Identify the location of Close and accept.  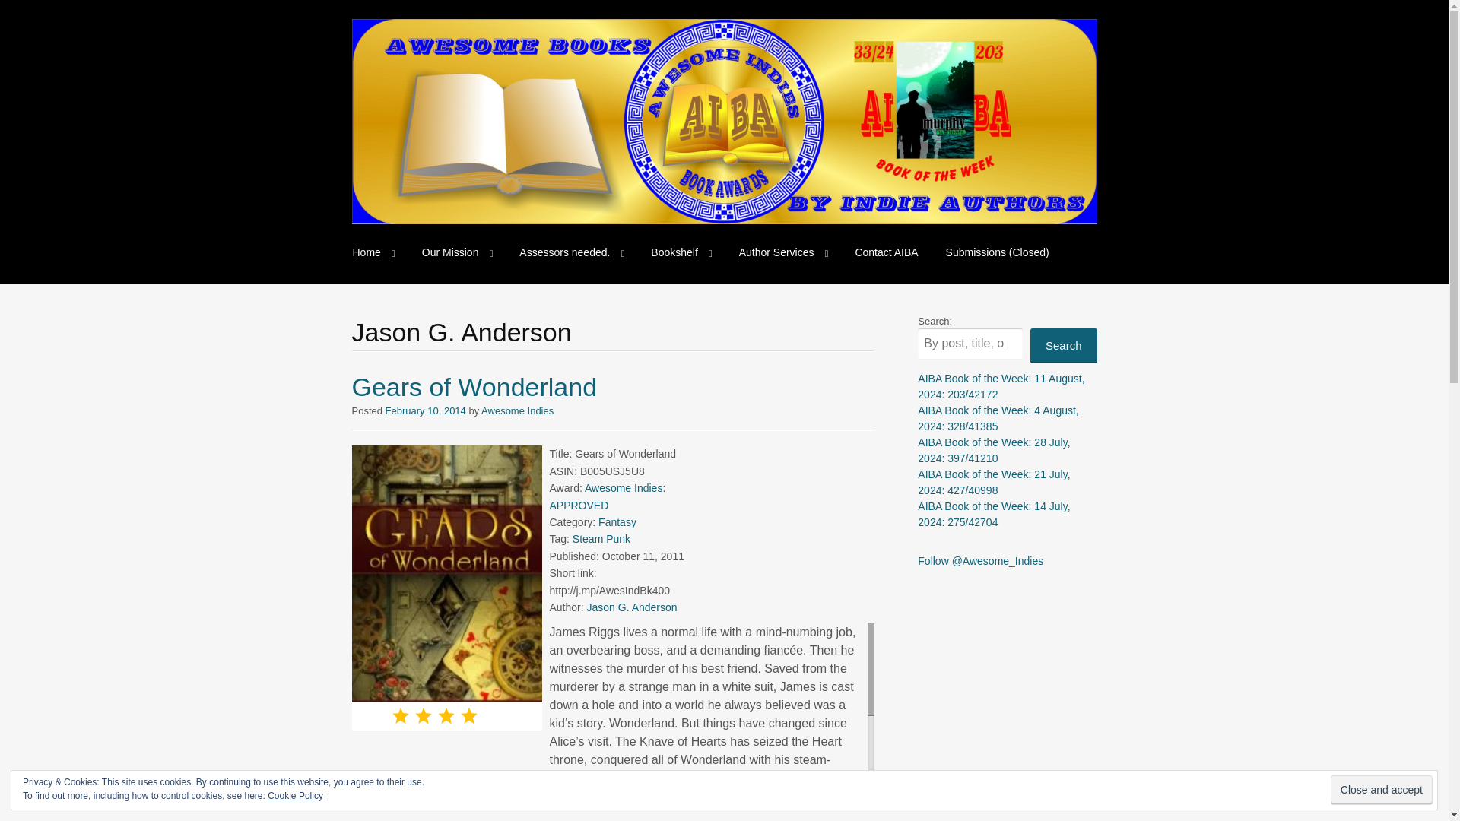
(1381, 790).